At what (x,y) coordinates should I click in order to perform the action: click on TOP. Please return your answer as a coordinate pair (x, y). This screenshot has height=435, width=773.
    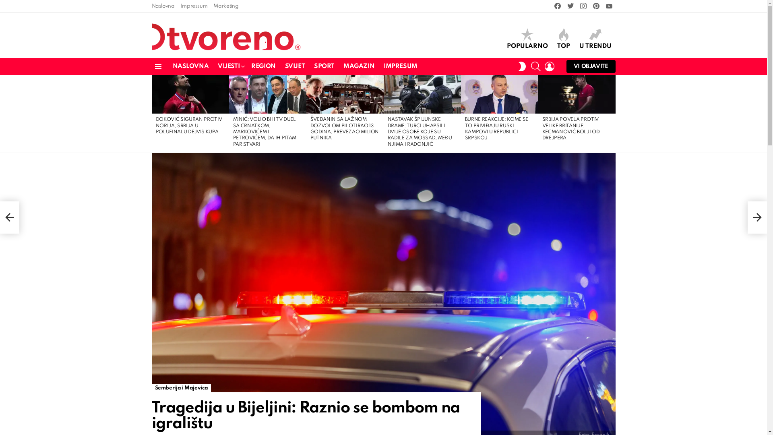
    Looking at the image, I should click on (564, 39).